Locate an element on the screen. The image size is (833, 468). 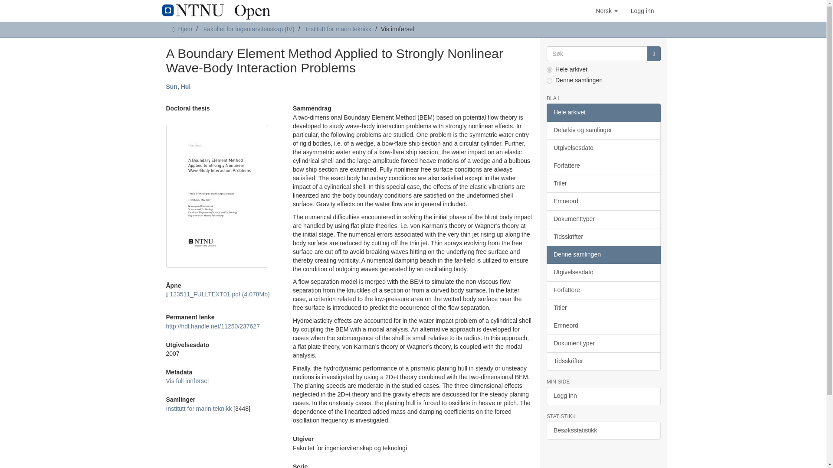
Titler is located at coordinates (603, 183).